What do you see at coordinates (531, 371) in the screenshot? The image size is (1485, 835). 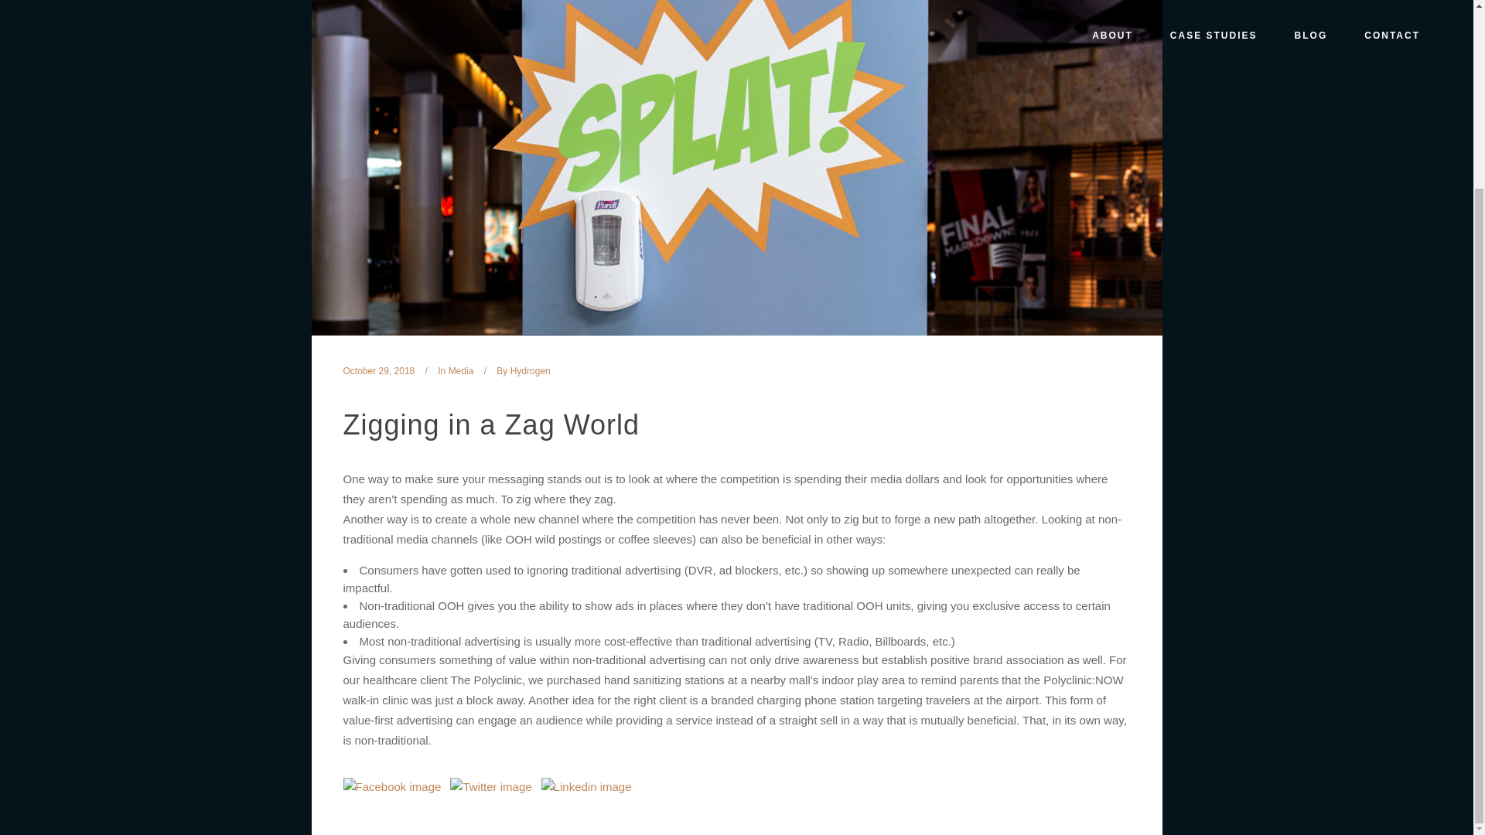 I see `Hydrogen` at bounding box center [531, 371].